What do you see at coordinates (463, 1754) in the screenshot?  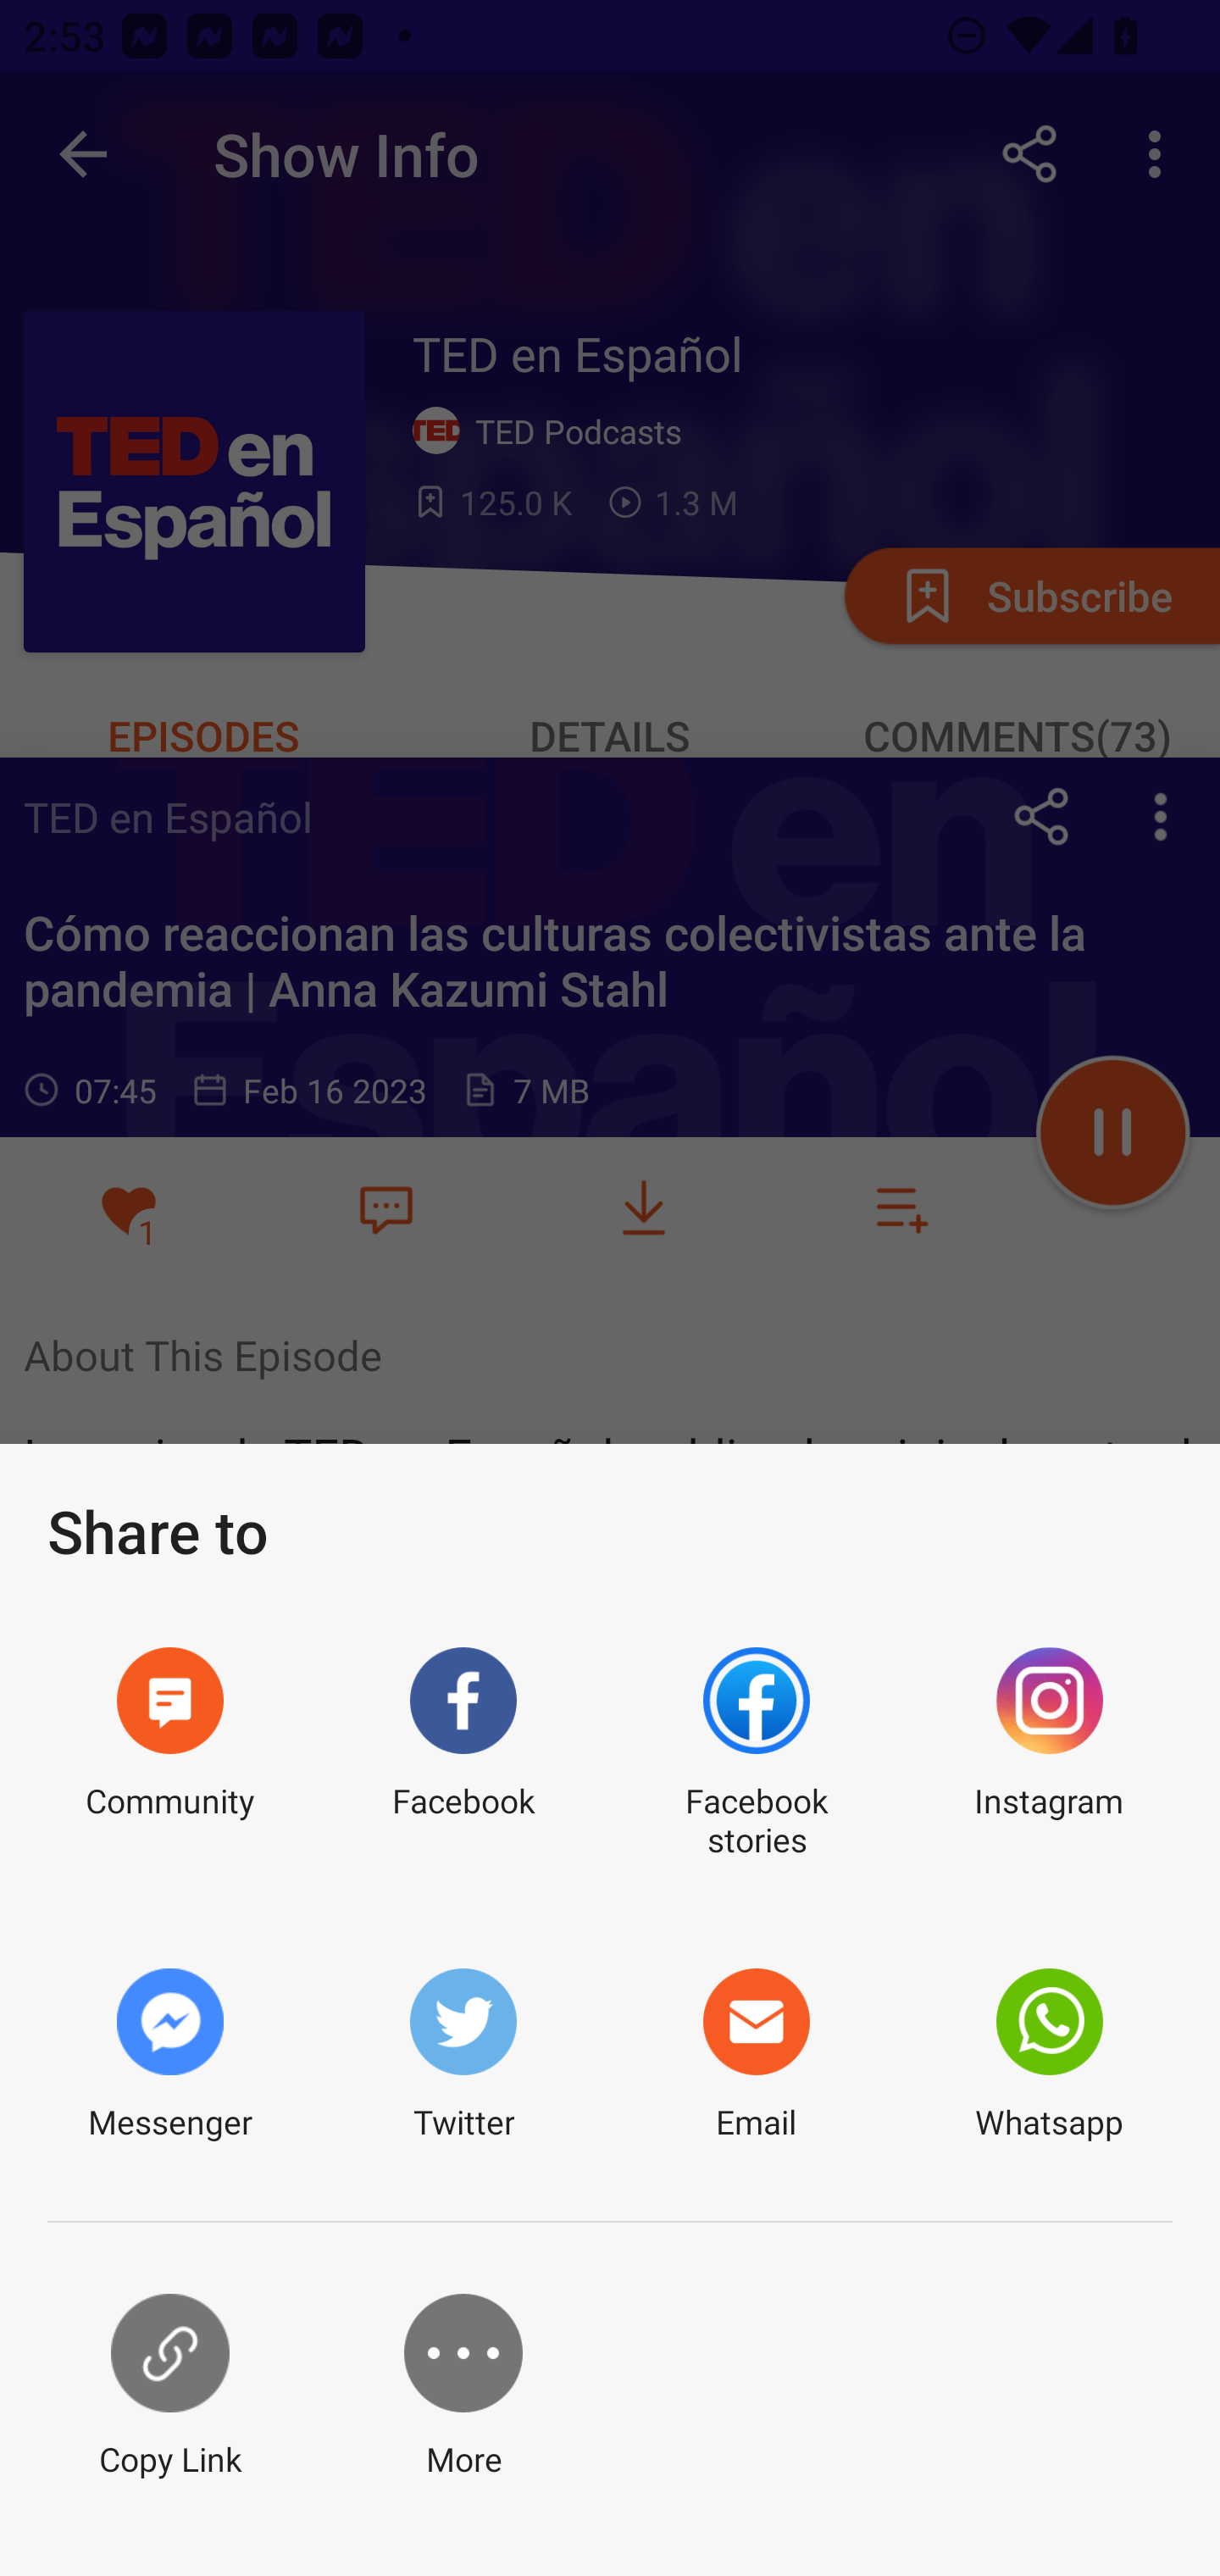 I see `Facebook` at bounding box center [463, 1754].